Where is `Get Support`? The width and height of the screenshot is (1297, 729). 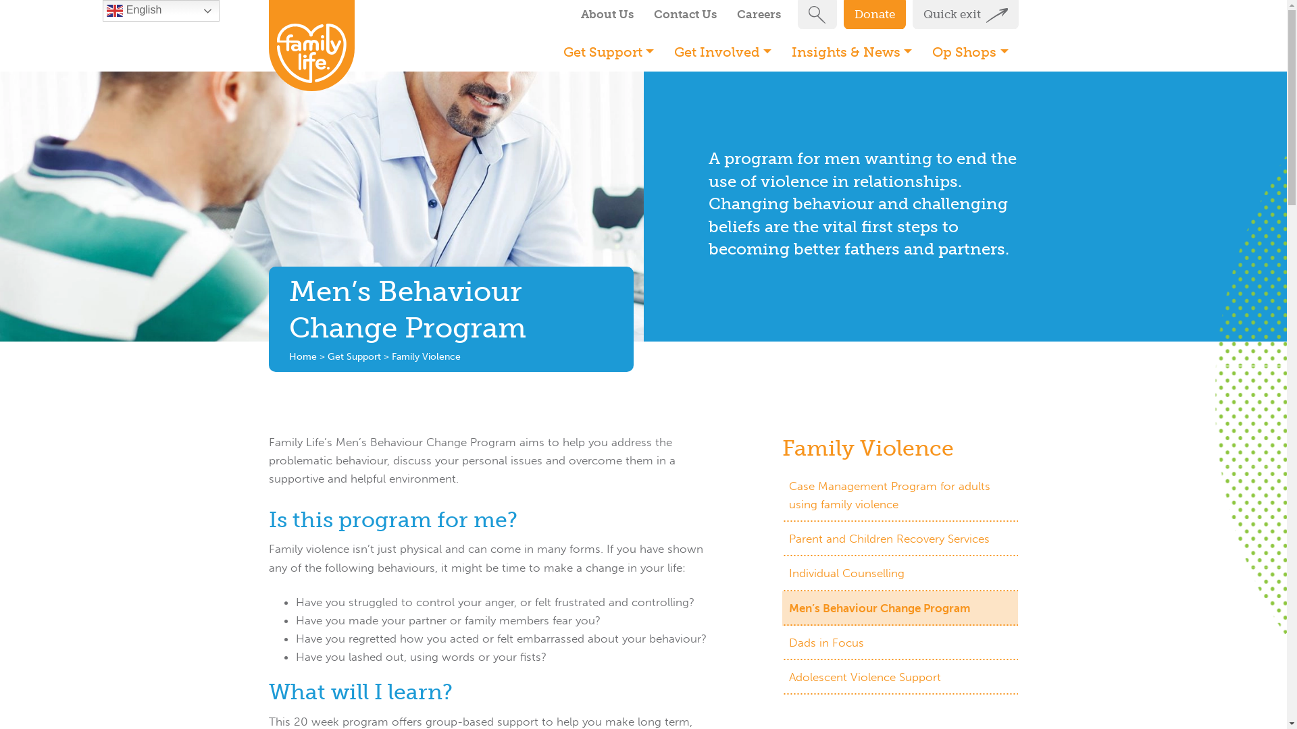 Get Support is located at coordinates (609, 52).